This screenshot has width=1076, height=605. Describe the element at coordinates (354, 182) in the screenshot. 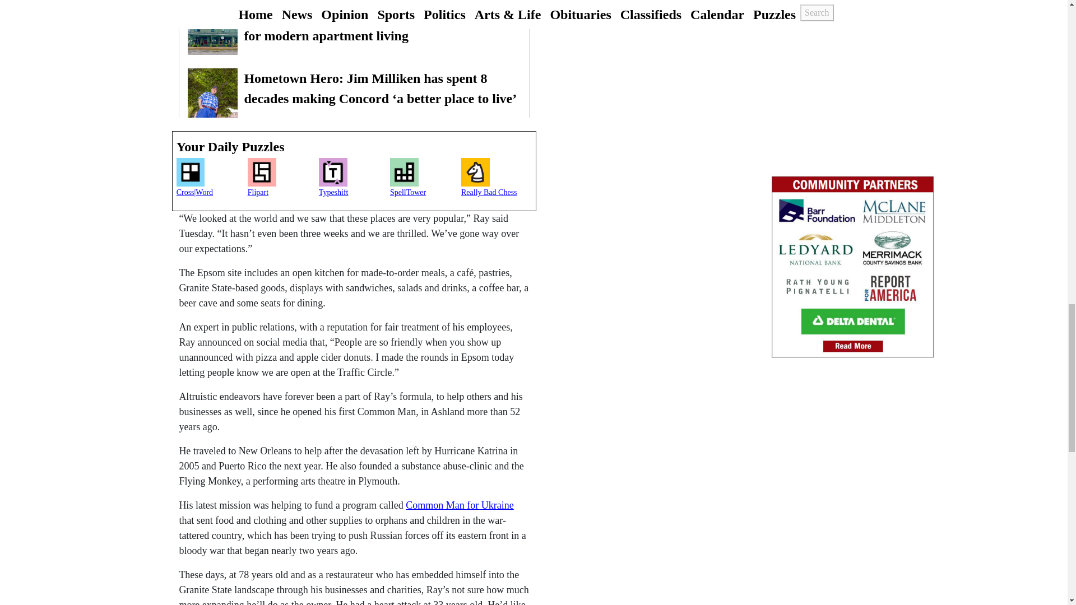

I see `Typeshift` at that location.